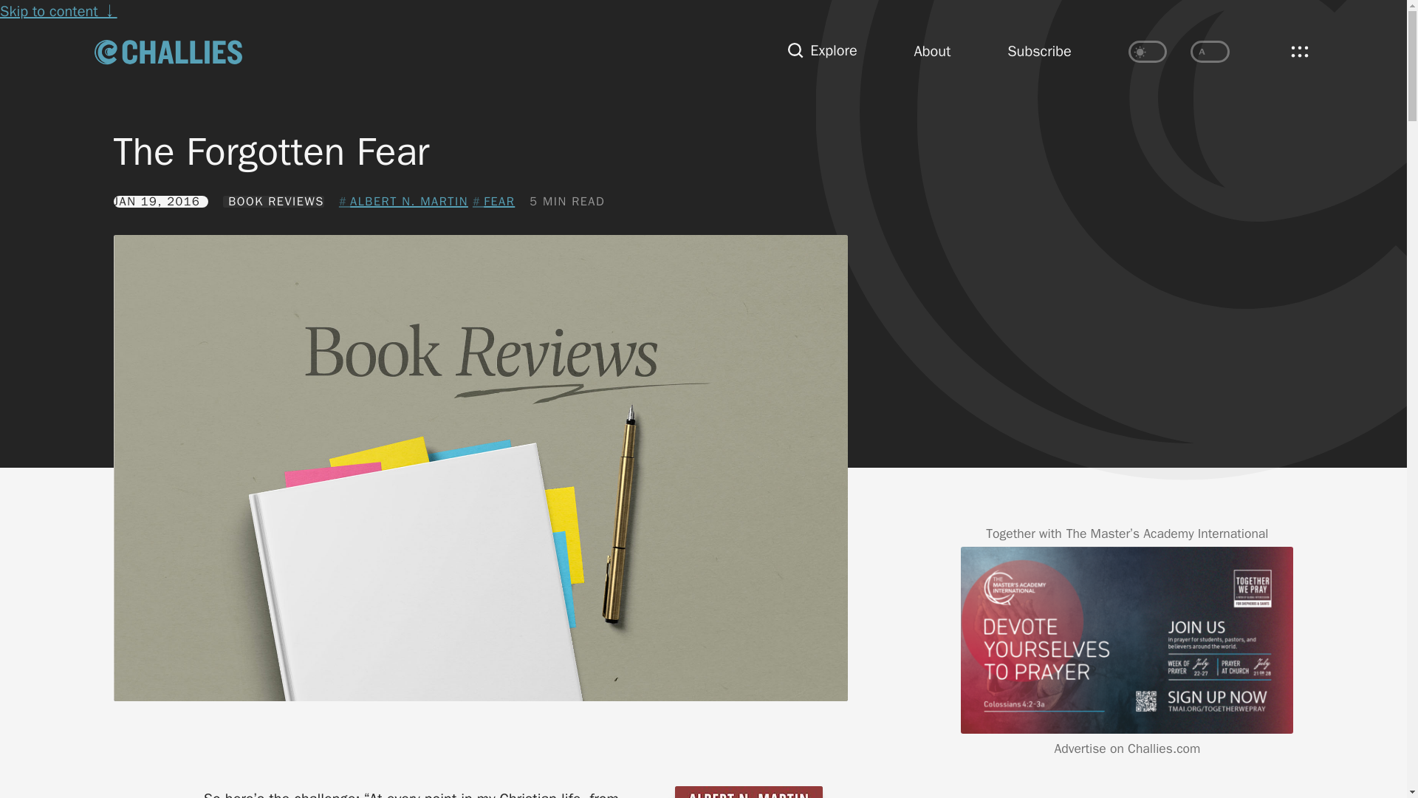  Describe the element at coordinates (1039, 52) in the screenshot. I see `Subscribe` at that location.